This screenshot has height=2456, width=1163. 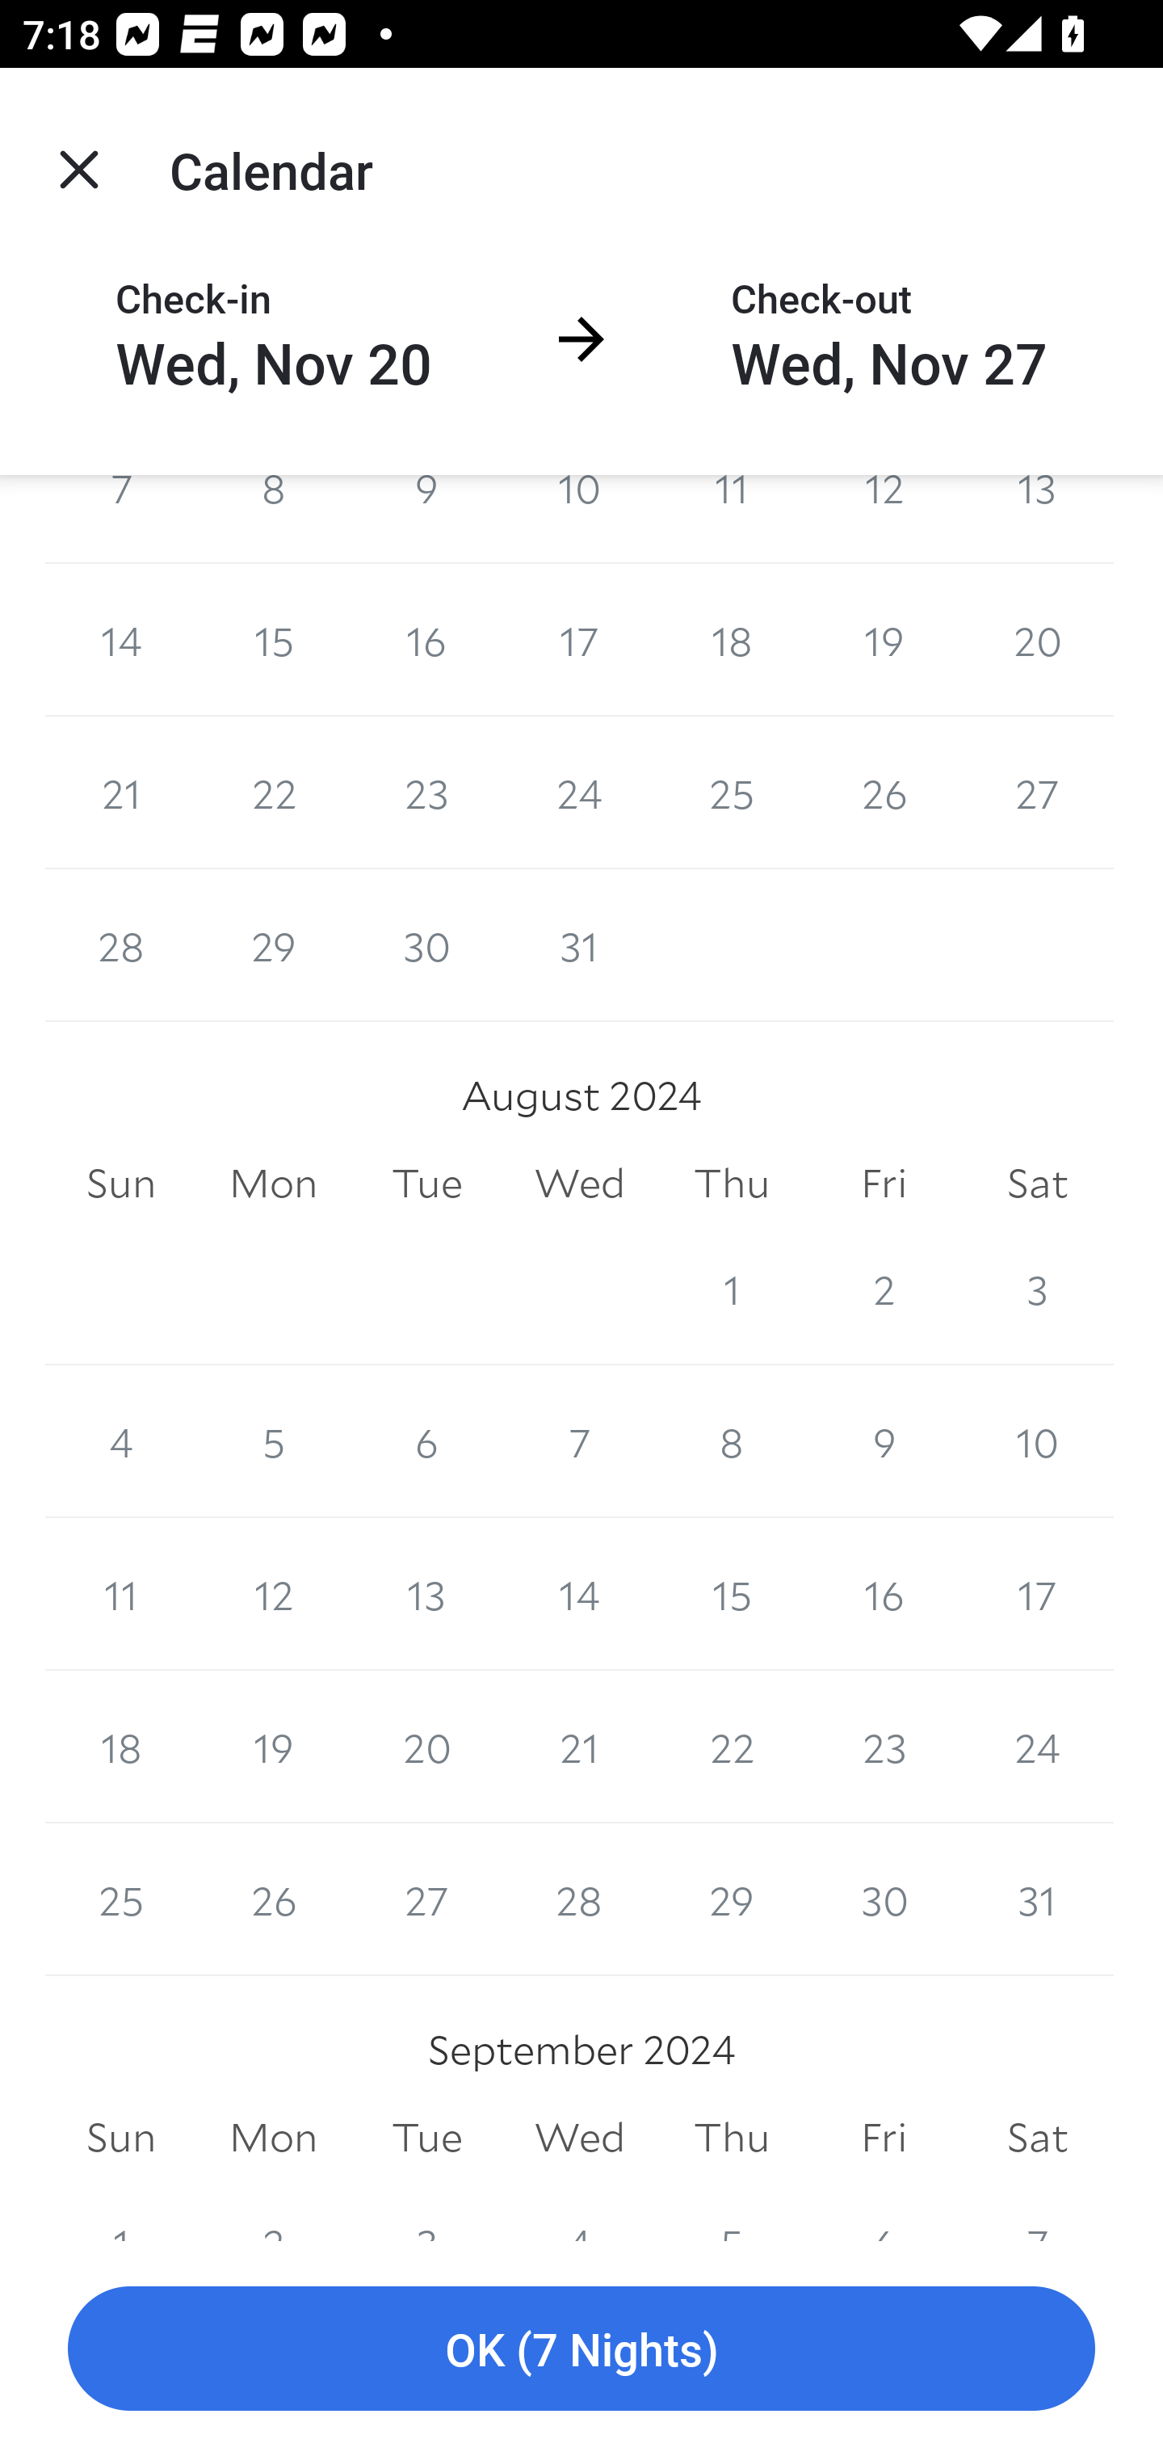 I want to click on 2 2 August 2024, so click(x=884, y=1289).